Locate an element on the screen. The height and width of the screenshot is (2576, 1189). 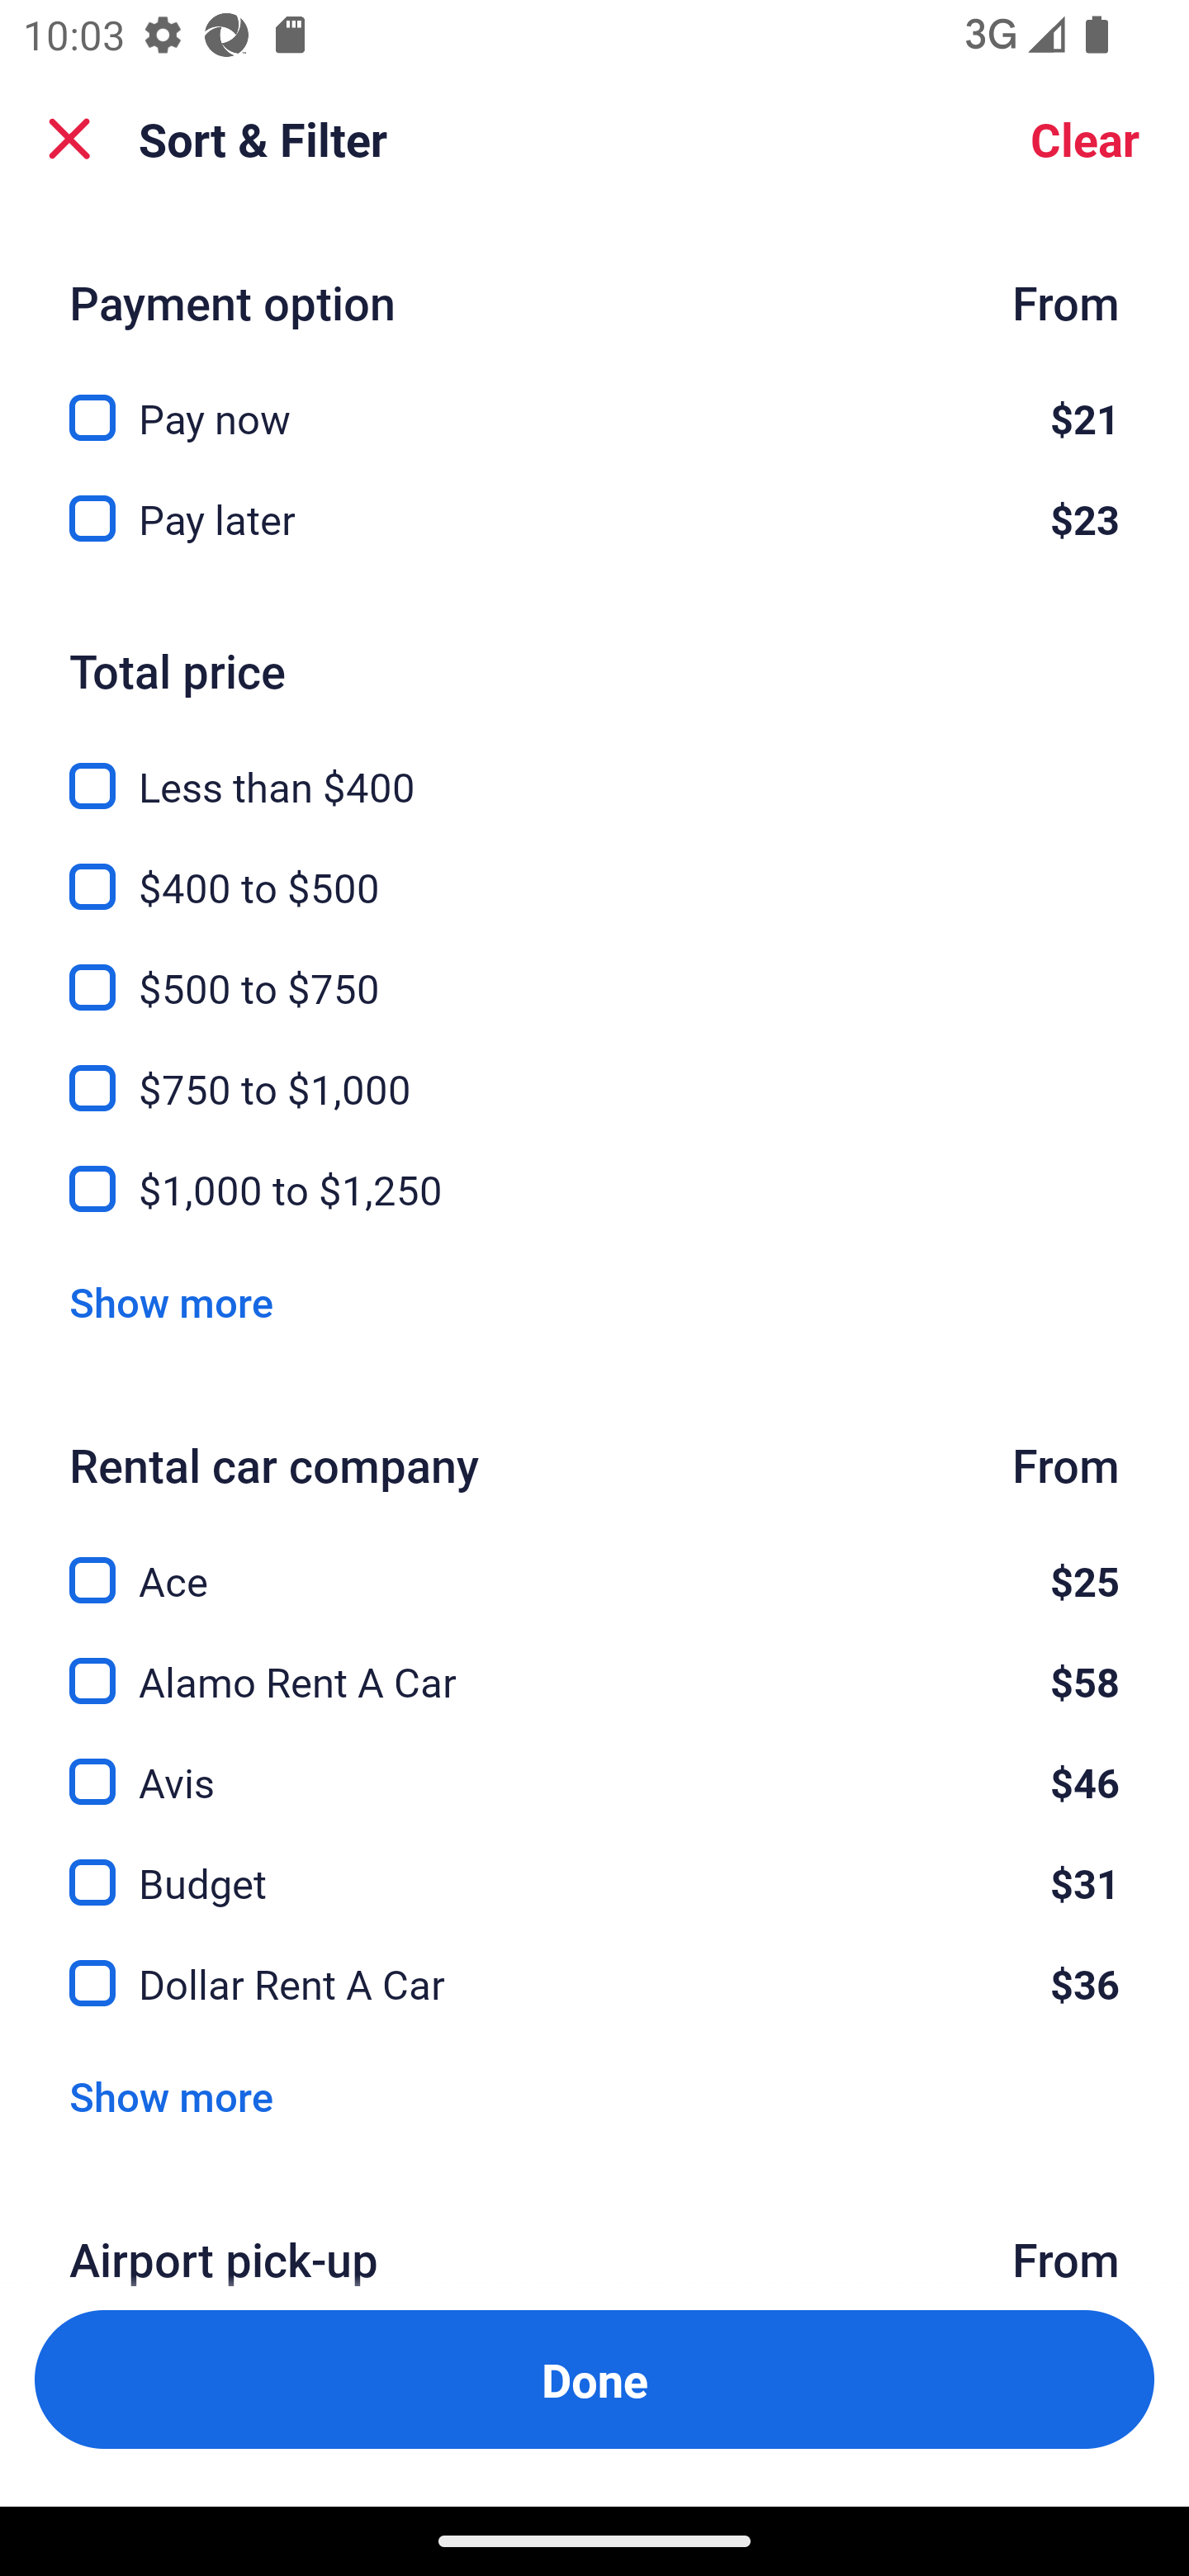
Show more Show more Link is located at coordinates (171, 2096).